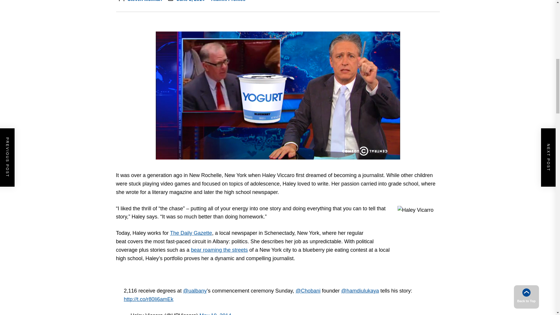 The height and width of the screenshot is (315, 560). Describe the element at coordinates (215, 314) in the screenshot. I see `May 19, 2014` at that location.